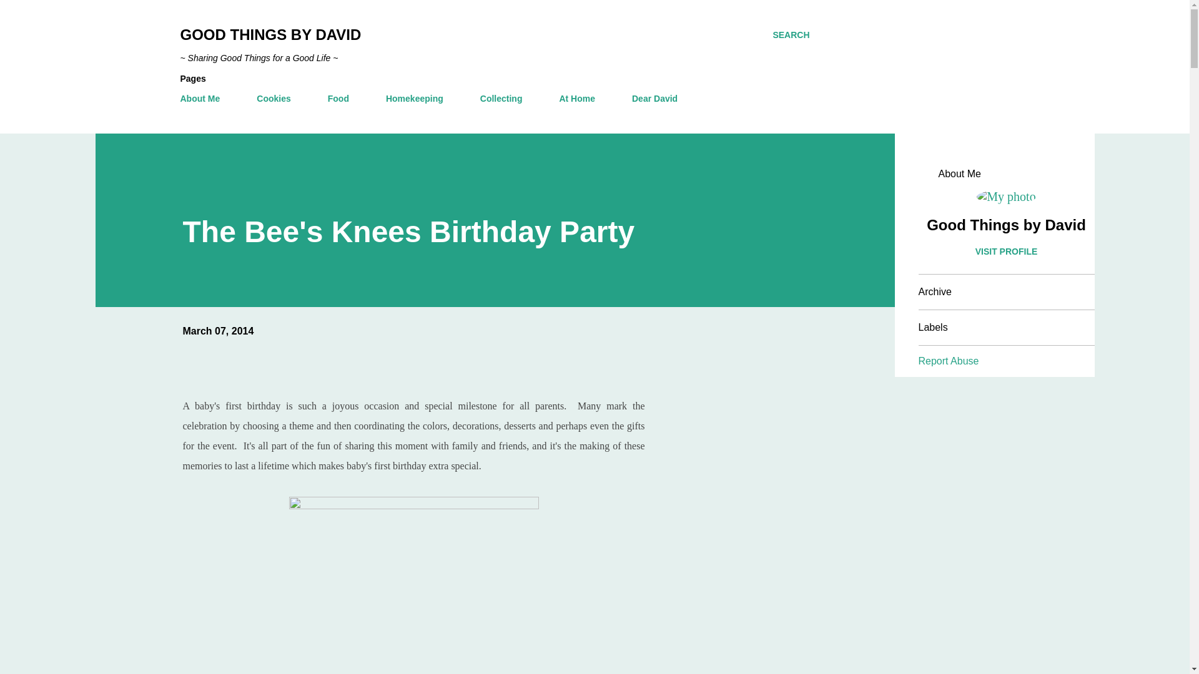 This screenshot has height=674, width=1199. What do you see at coordinates (791, 35) in the screenshot?
I see `SEARCH` at bounding box center [791, 35].